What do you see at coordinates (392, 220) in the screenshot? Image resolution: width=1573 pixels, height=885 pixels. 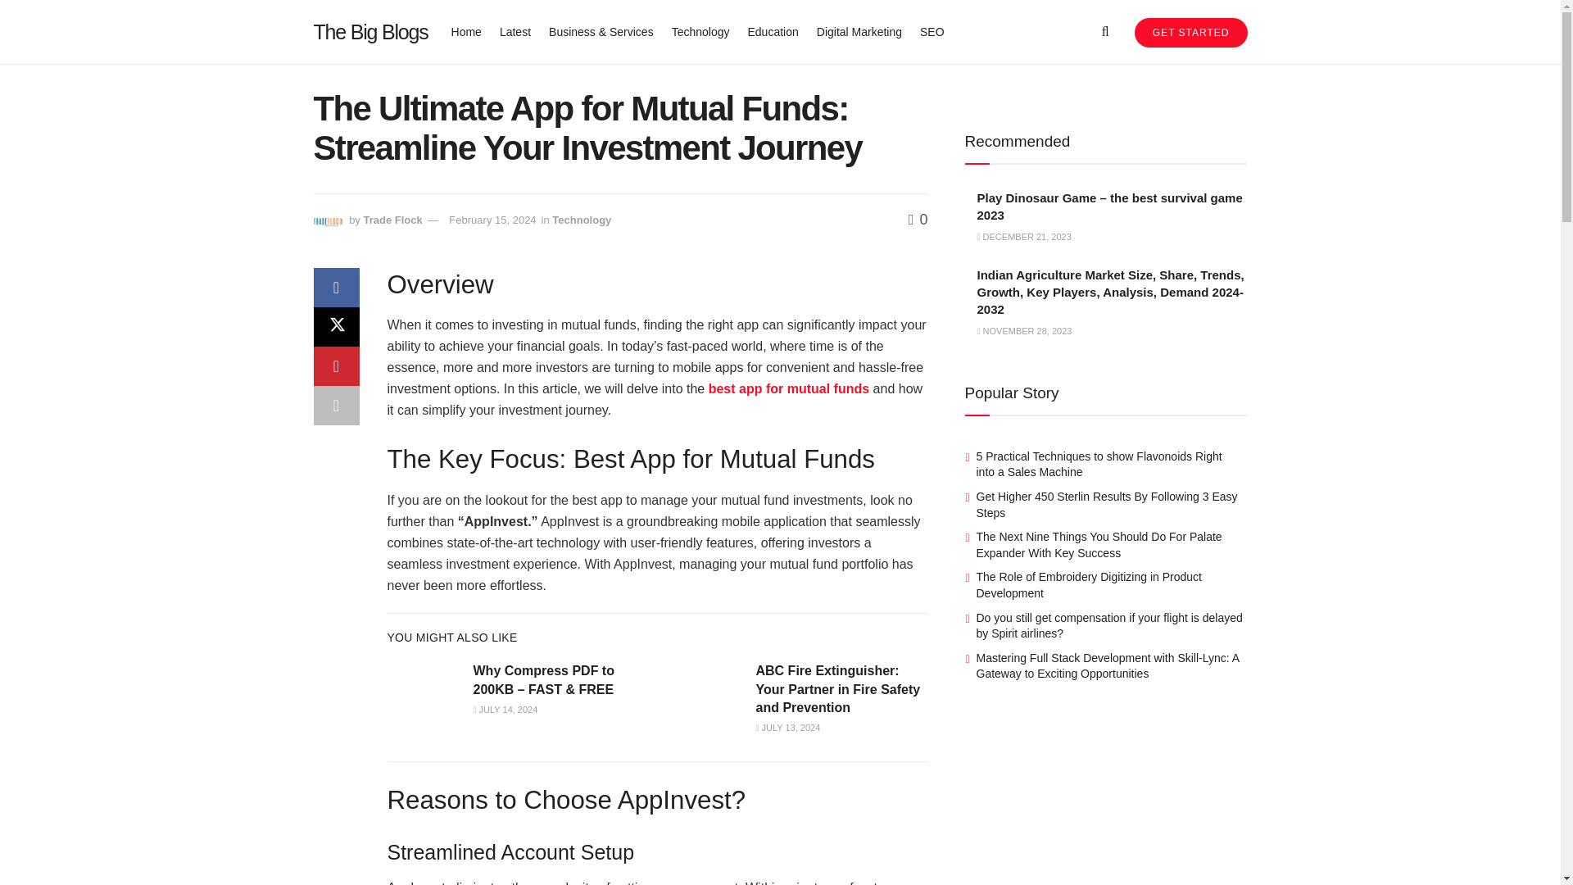 I see `Trade Flock` at bounding box center [392, 220].